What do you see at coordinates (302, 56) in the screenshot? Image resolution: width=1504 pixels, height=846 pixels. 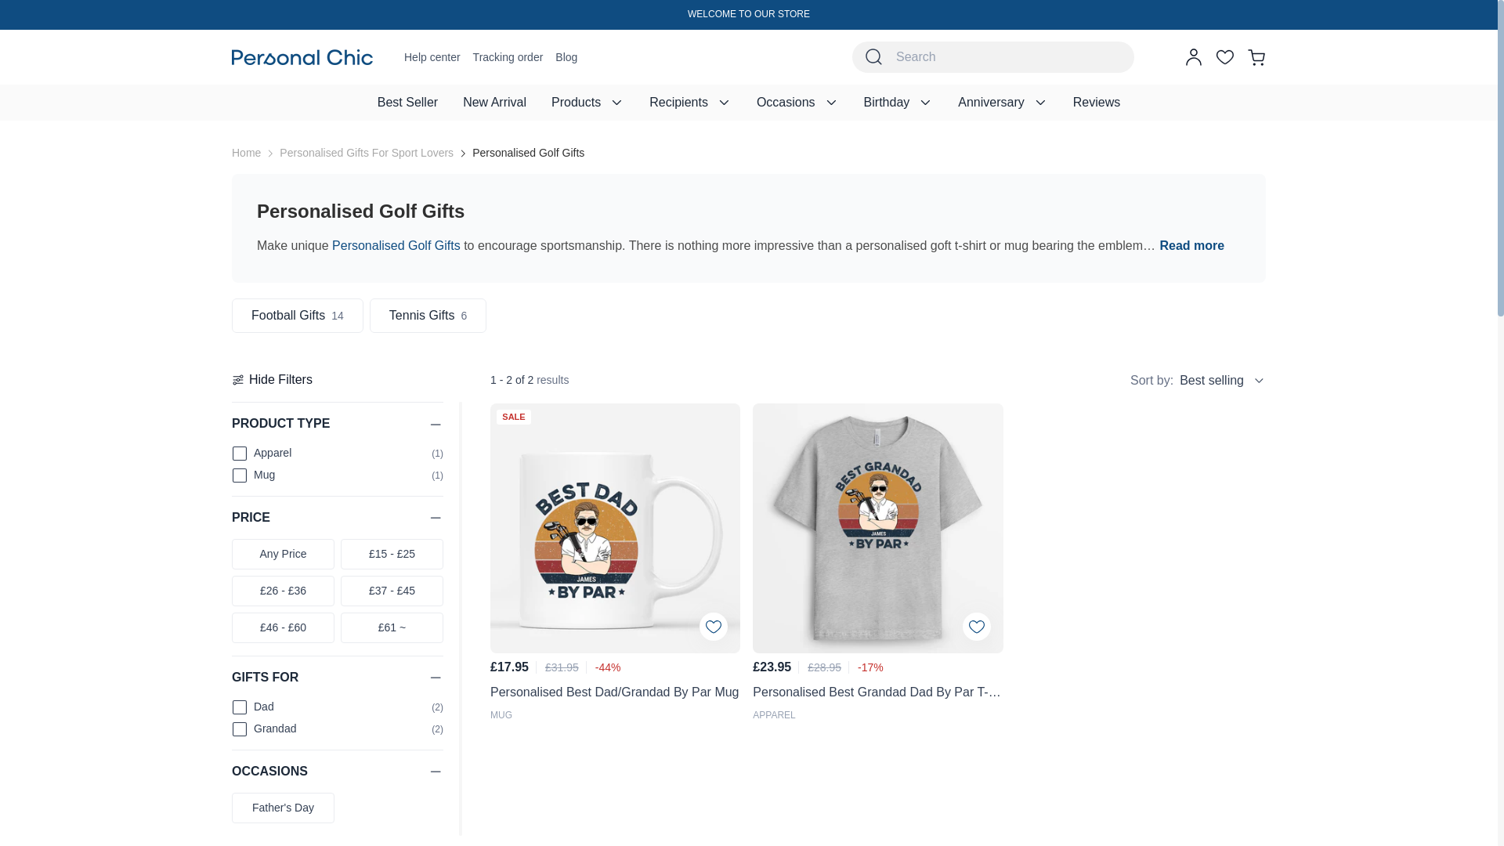 I see `Personal Chic` at bounding box center [302, 56].